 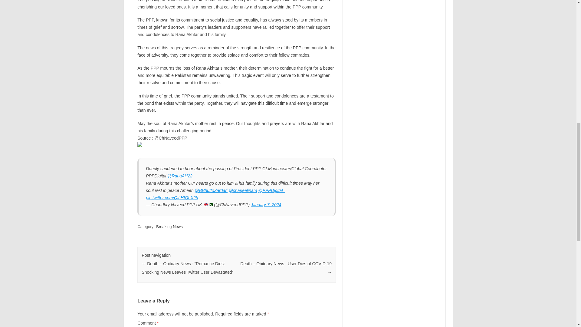 I want to click on Breaking News, so click(x=169, y=226).